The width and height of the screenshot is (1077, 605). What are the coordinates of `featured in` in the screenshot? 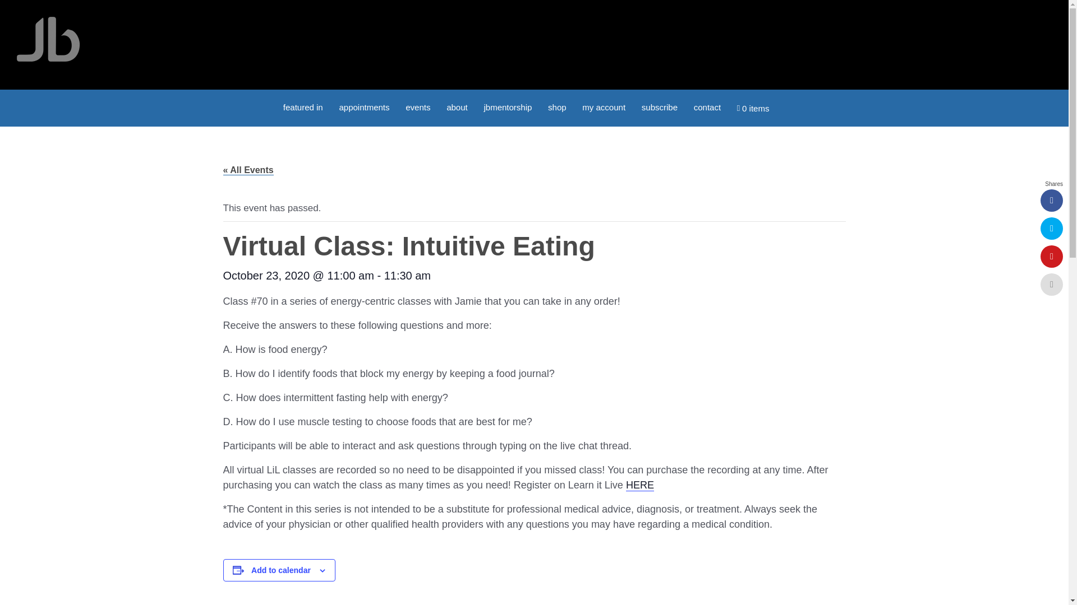 It's located at (303, 106).